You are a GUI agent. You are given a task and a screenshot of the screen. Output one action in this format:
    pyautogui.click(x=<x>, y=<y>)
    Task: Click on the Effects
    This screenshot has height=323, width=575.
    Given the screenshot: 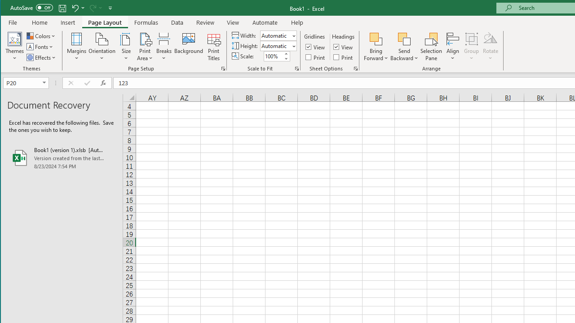 What is the action you would take?
    pyautogui.click(x=42, y=57)
    